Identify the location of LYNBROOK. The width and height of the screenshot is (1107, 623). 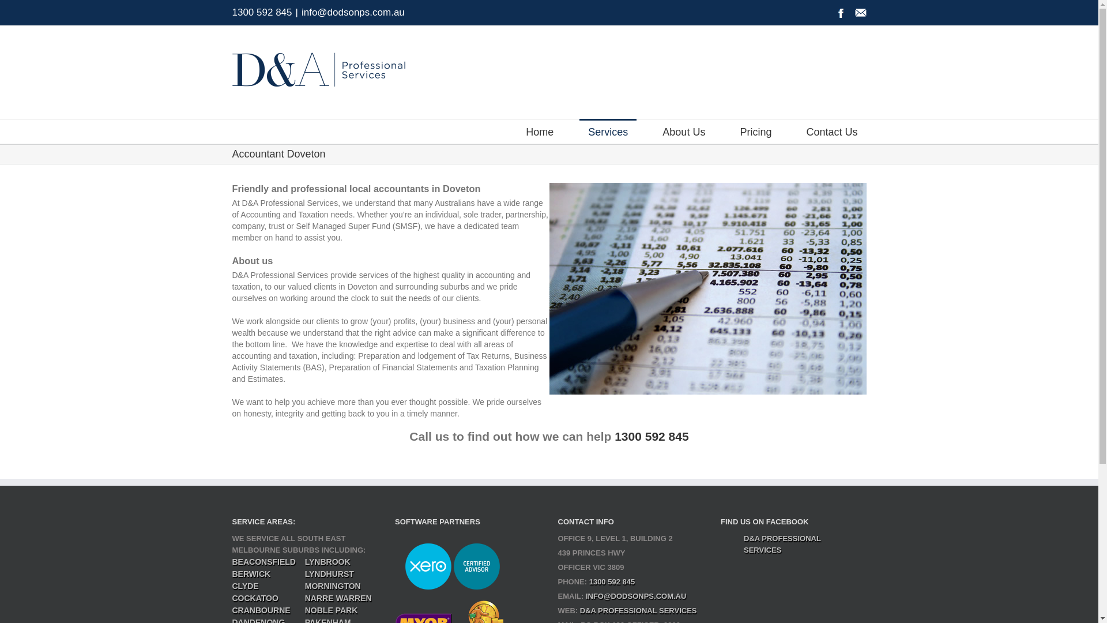
(327, 562).